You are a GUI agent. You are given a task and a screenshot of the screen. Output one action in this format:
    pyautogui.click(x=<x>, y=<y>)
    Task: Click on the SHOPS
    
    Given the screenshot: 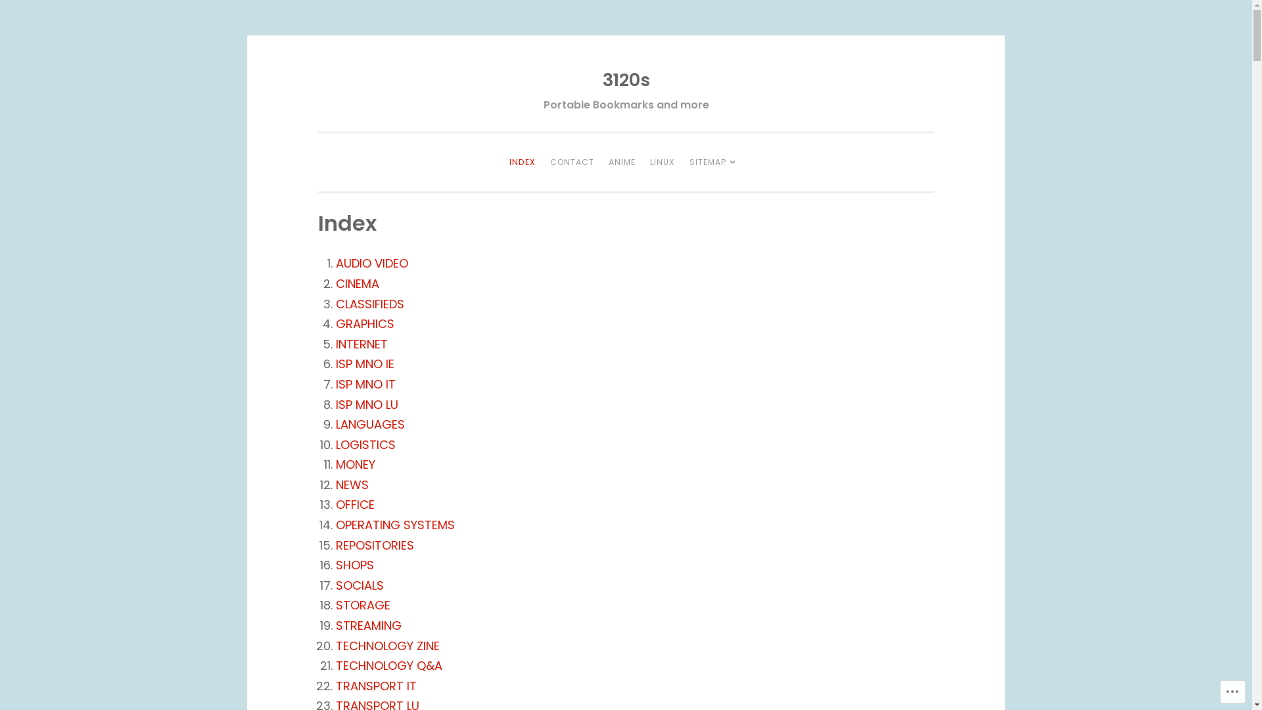 What is the action you would take?
    pyautogui.click(x=355, y=565)
    